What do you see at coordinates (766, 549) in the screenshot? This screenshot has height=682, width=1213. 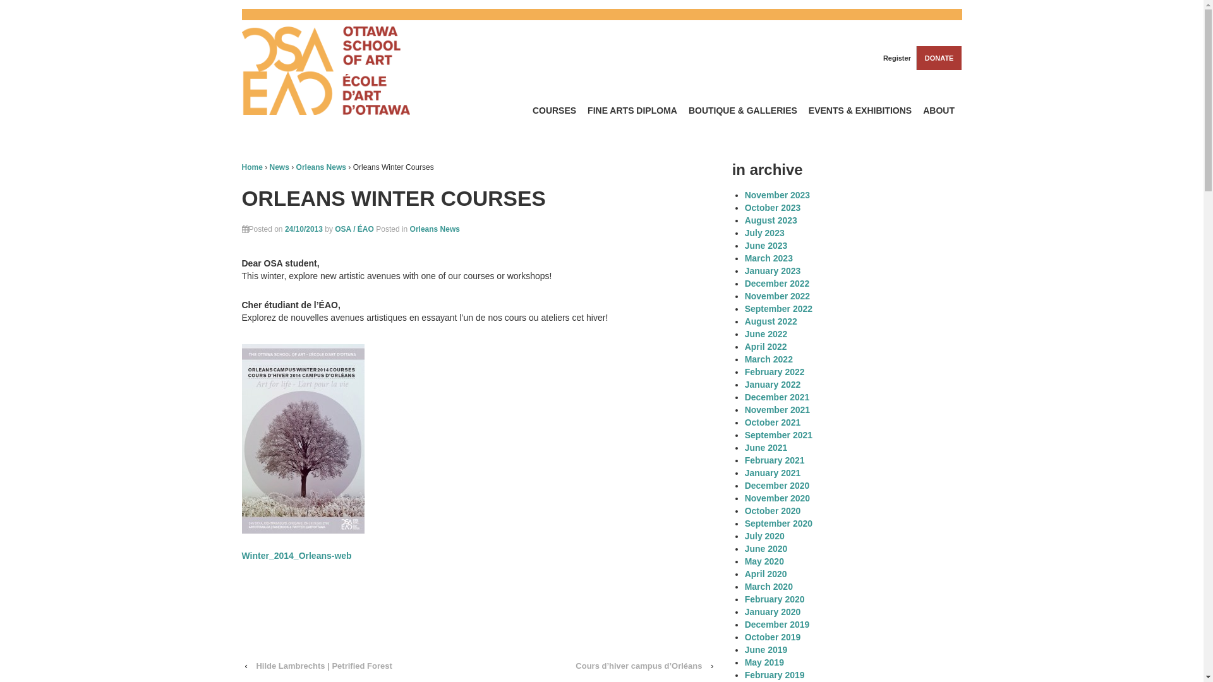 I see `June 2020` at bounding box center [766, 549].